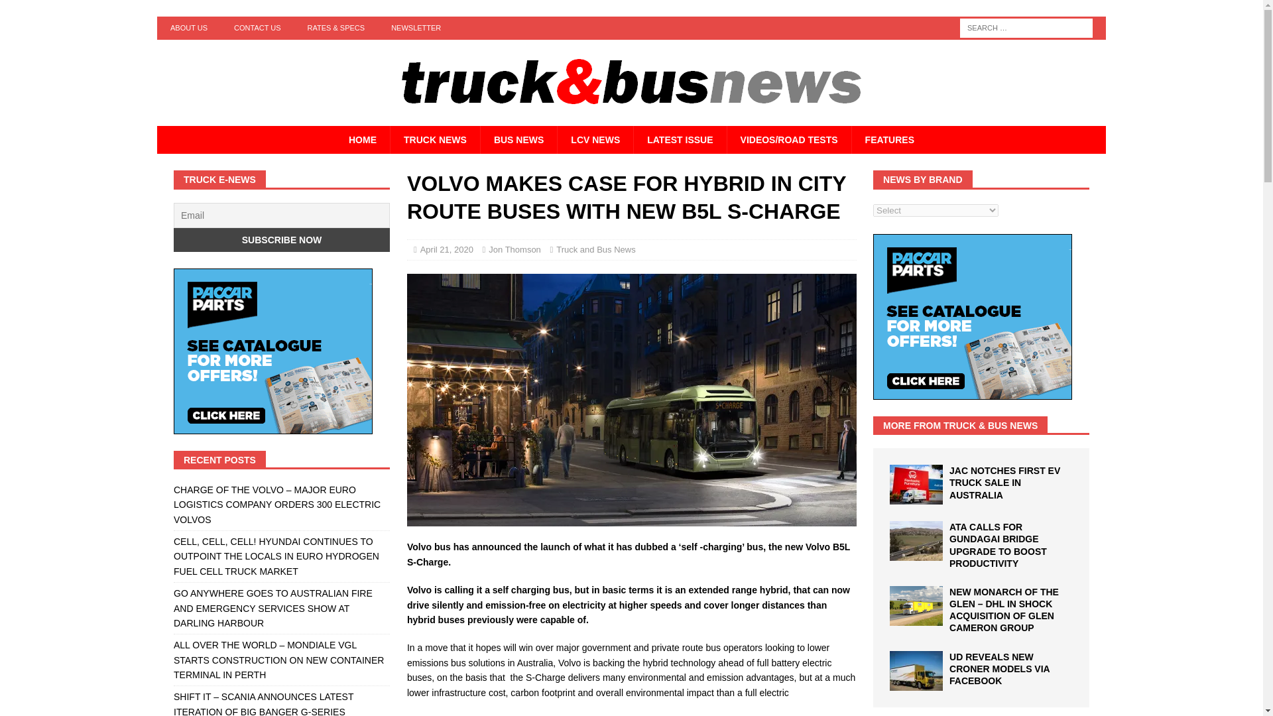  Describe the element at coordinates (890, 140) in the screenshot. I see `FEATURES` at that location.